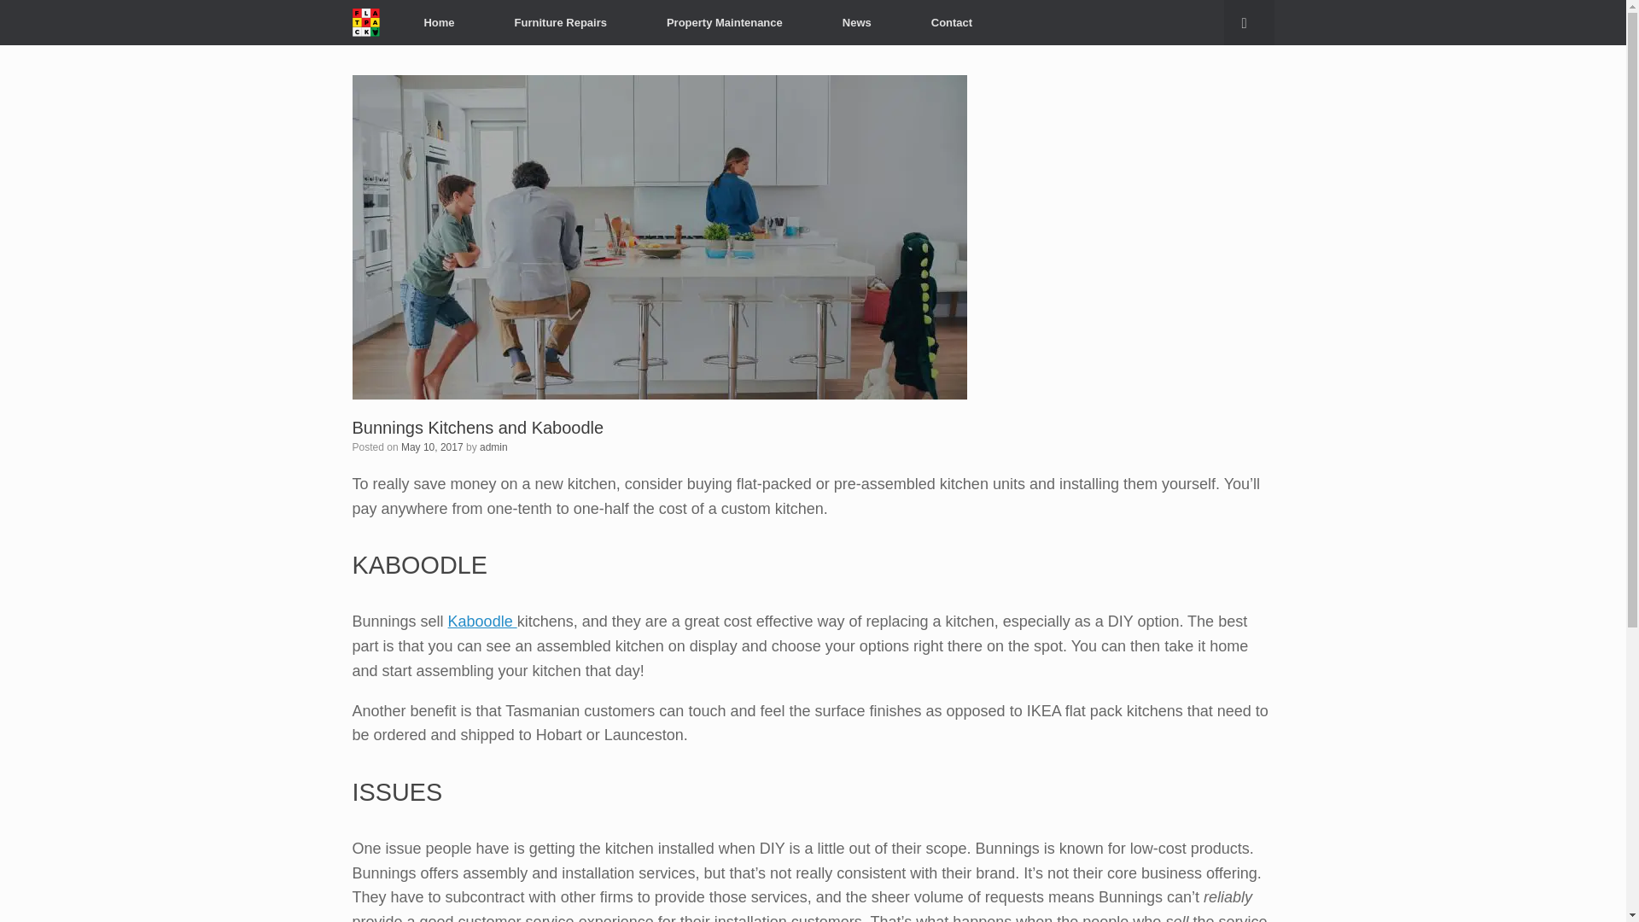 This screenshot has width=1639, height=922. What do you see at coordinates (857, 22) in the screenshot?
I see `News` at bounding box center [857, 22].